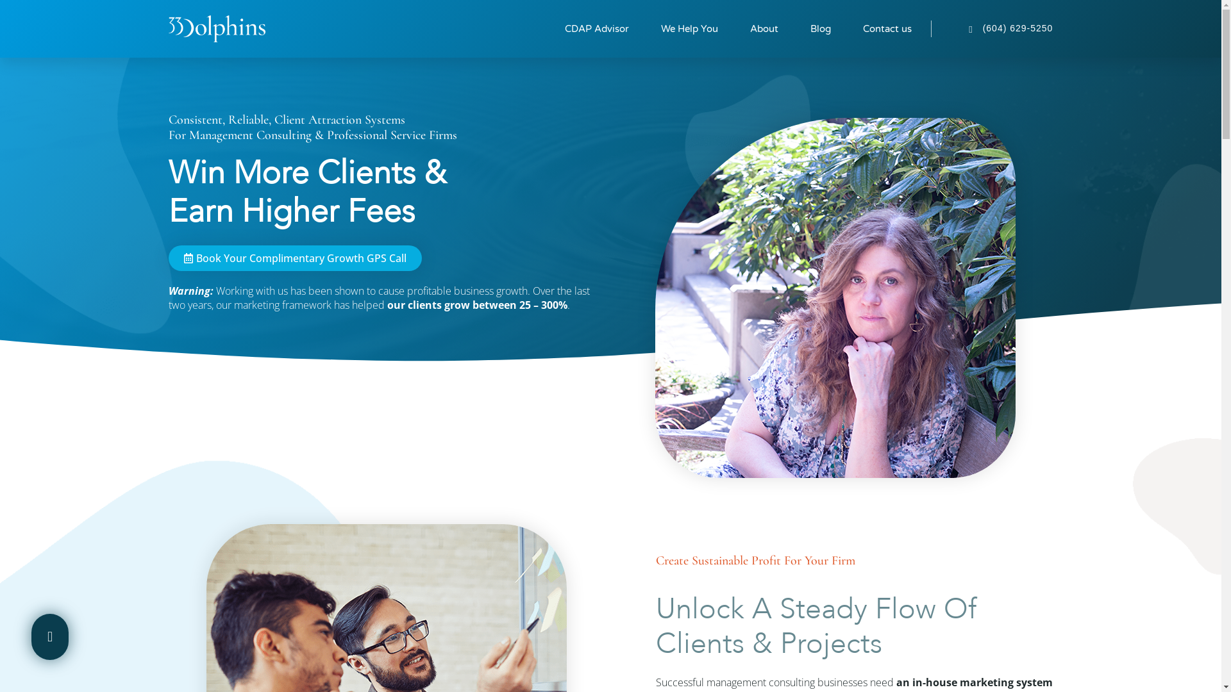 The width and height of the screenshot is (1231, 692). Describe the element at coordinates (821, 29) in the screenshot. I see `Blog` at that location.